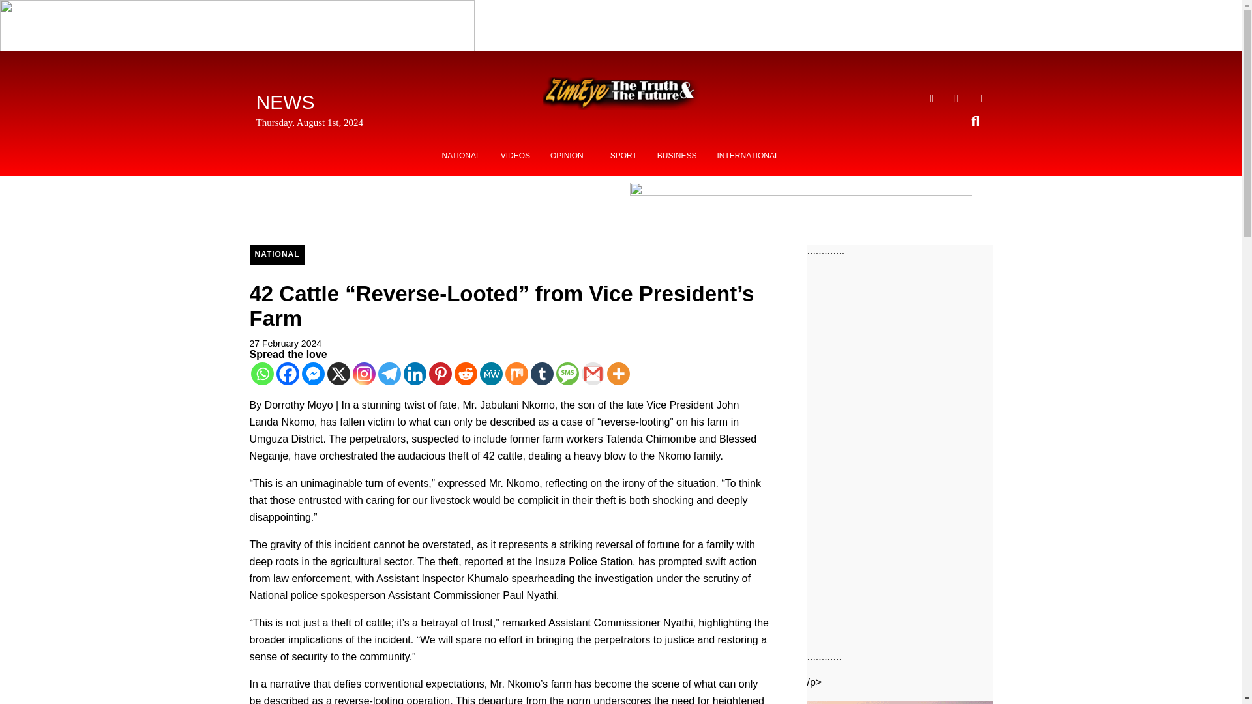 The width and height of the screenshot is (1252, 704). Describe the element at coordinates (313, 374) in the screenshot. I see `Facebook Messenger` at that location.